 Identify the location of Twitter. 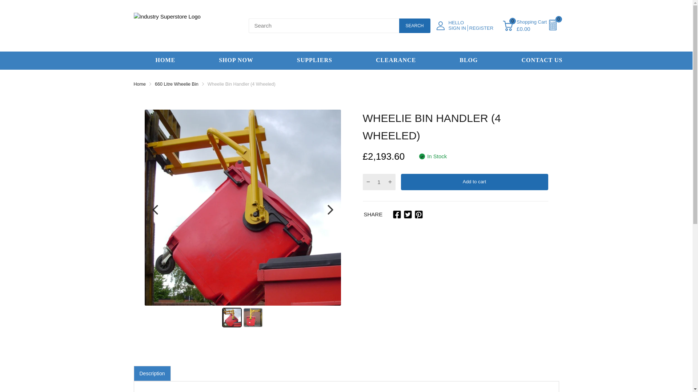
(408, 214).